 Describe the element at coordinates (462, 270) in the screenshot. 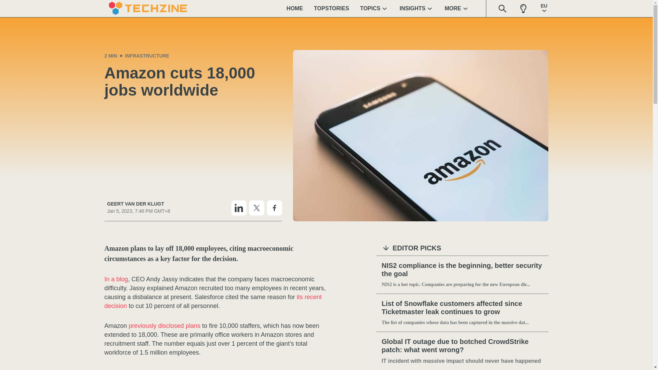

I see `NIS2 compliance is the beginning, better security the goal` at that location.